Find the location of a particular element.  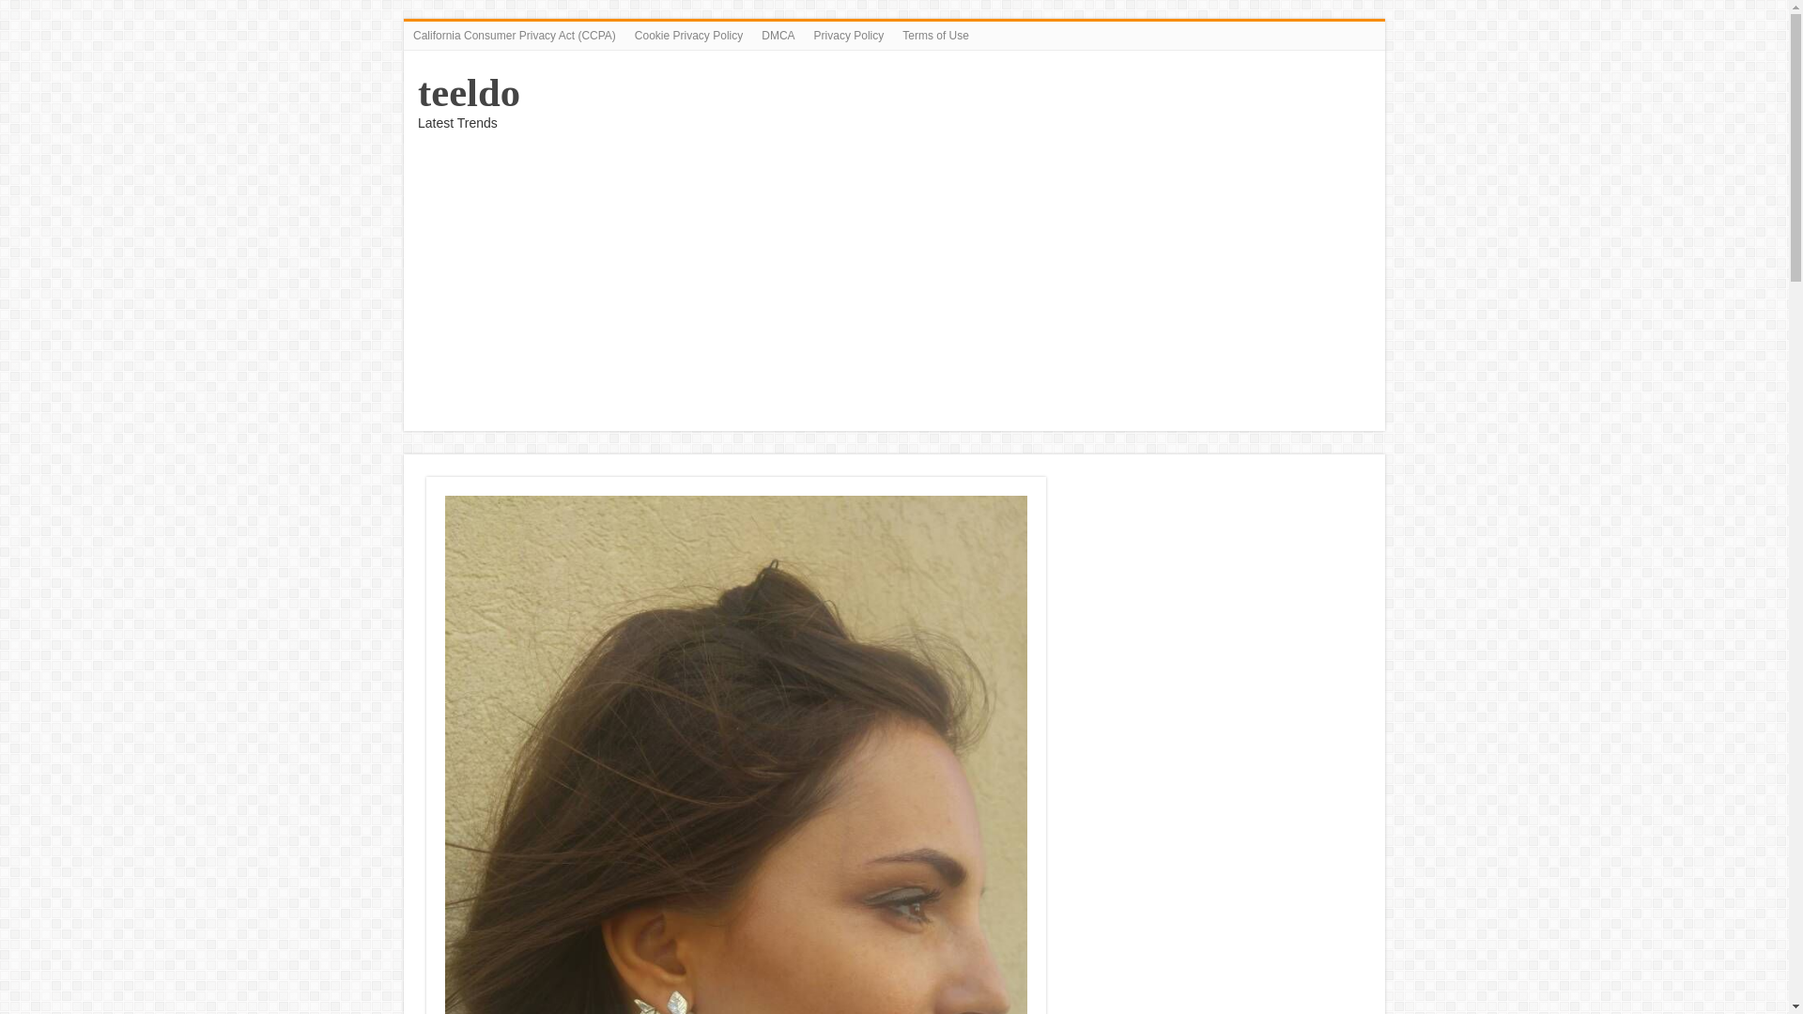

teeldo is located at coordinates (470, 92).